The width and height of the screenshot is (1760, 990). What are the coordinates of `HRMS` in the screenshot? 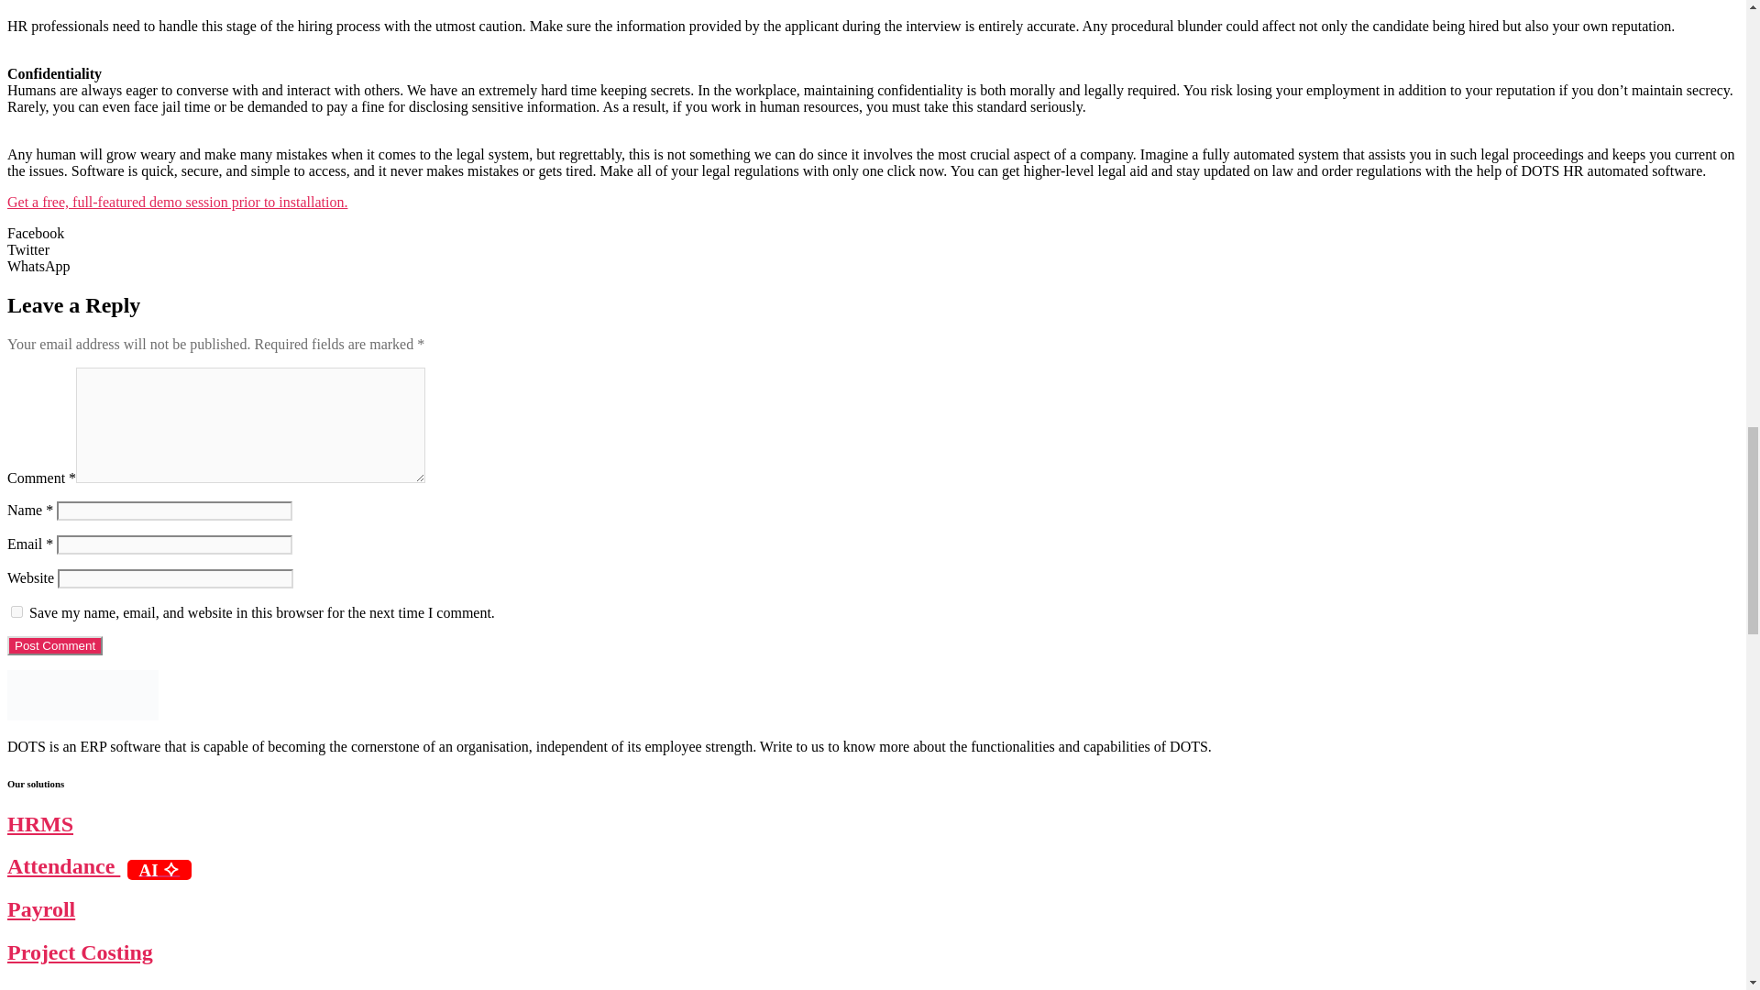 It's located at (40, 823).